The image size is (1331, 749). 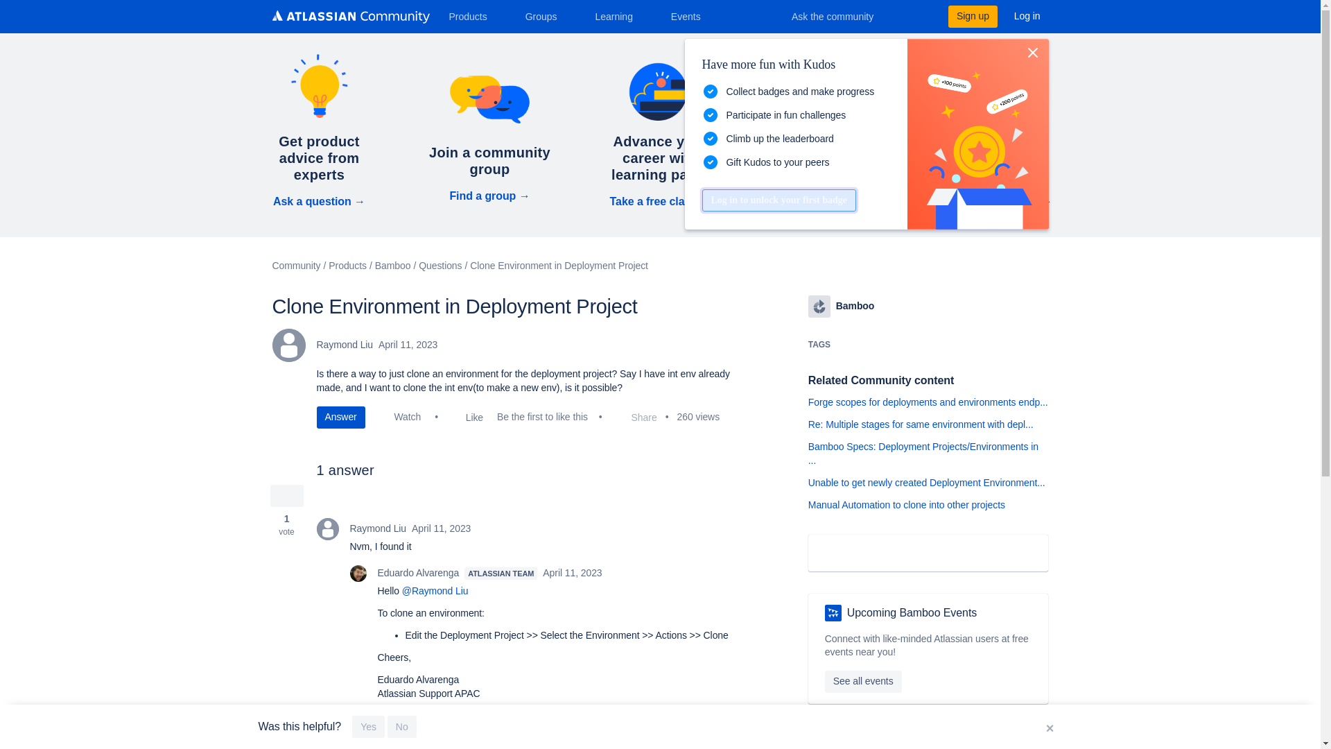 I want to click on Atlassian Community logo, so click(x=349, y=18).